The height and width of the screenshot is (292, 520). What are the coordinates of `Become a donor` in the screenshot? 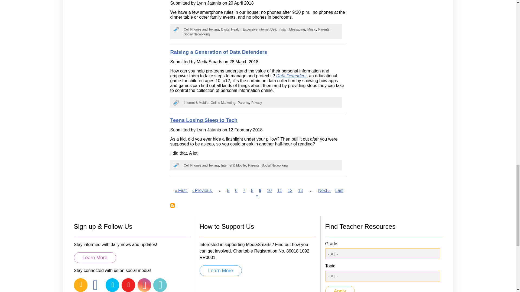 It's located at (220, 270).